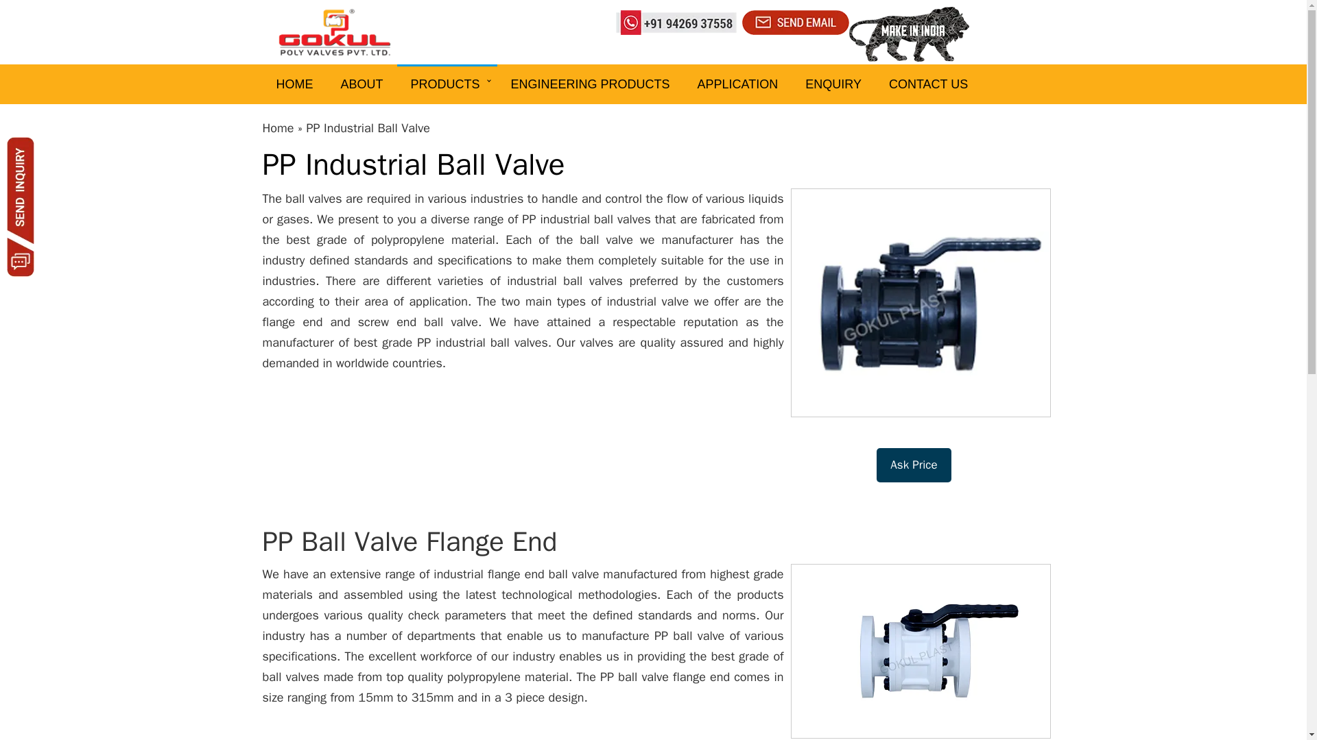 This screenshot has height=740, width=1317. Describe the element at coordinates (914, 465) in the screenshot. I see `Ask Price` at that location.